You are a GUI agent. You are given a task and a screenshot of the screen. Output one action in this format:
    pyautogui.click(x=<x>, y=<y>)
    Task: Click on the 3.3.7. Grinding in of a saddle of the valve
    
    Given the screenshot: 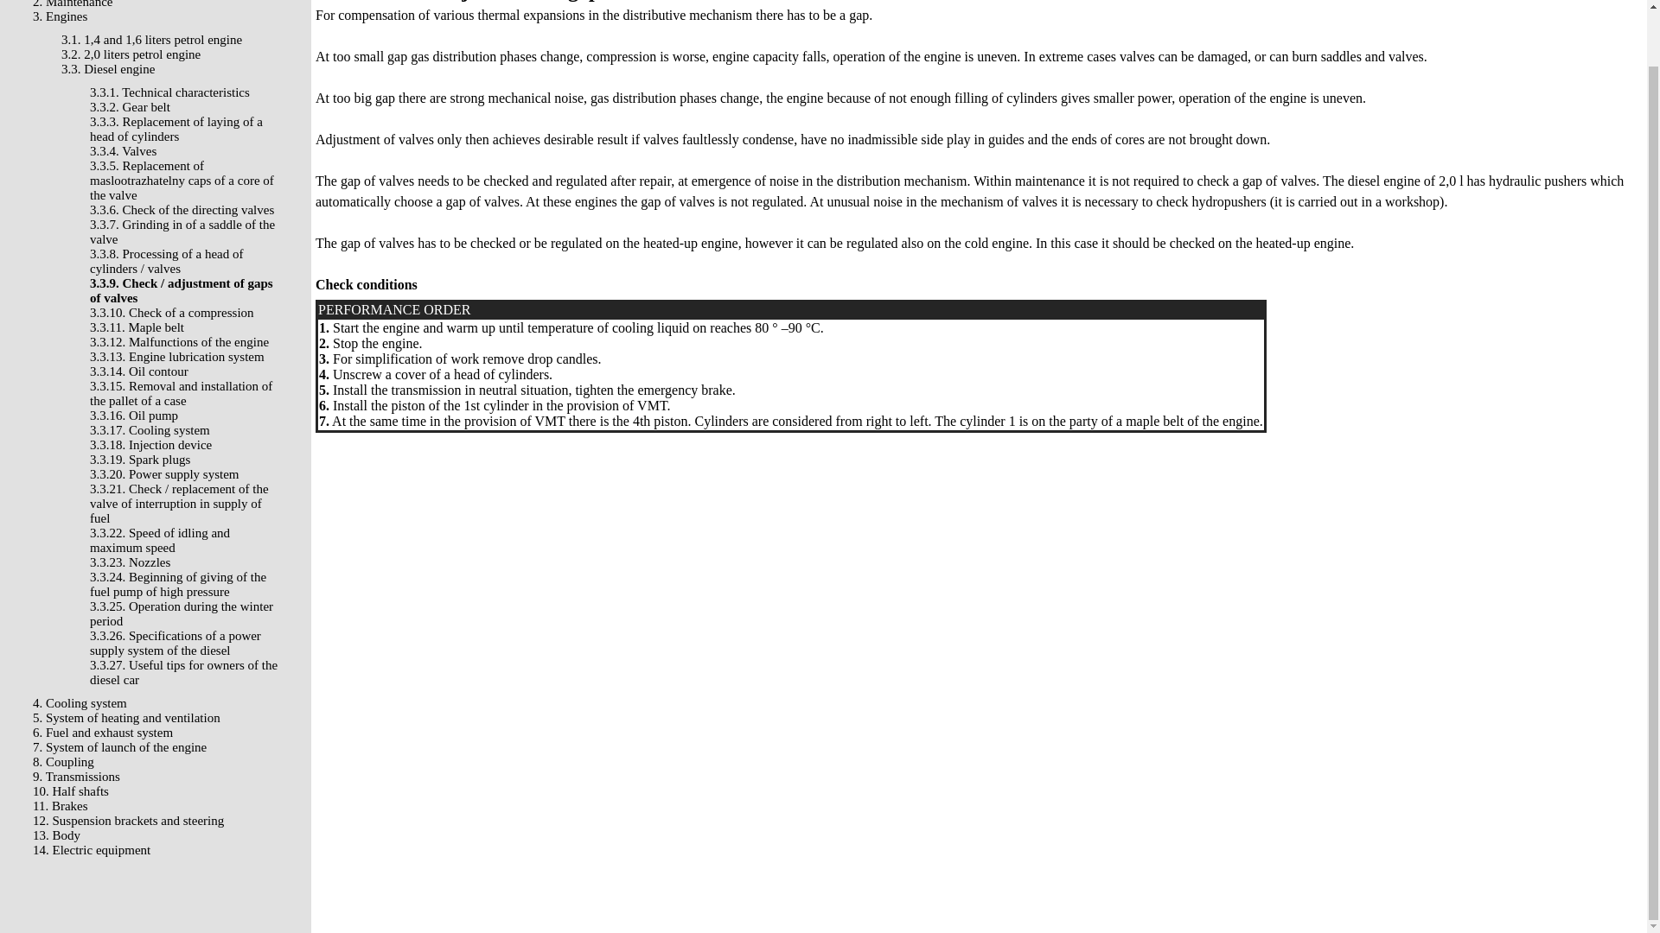 What is the action you would take?
    pyautogui.click(x=182, y=232)
    